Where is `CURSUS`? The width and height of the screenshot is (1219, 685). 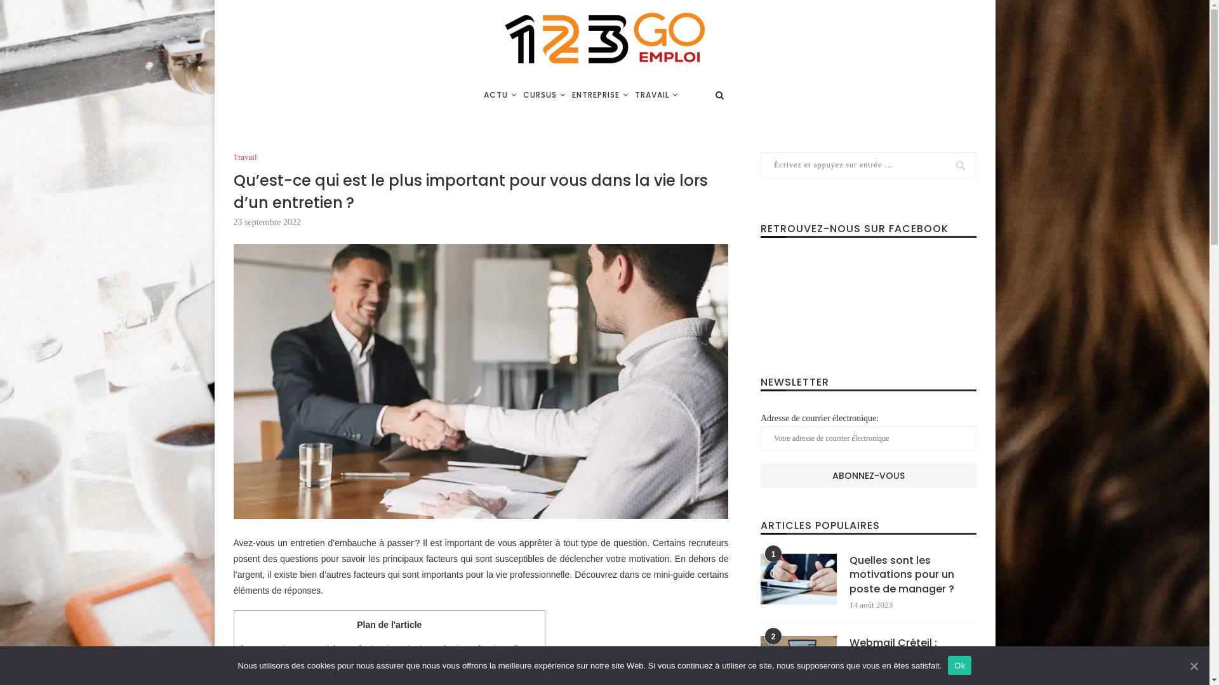
CURSUS is located at coordinates (545, 95).